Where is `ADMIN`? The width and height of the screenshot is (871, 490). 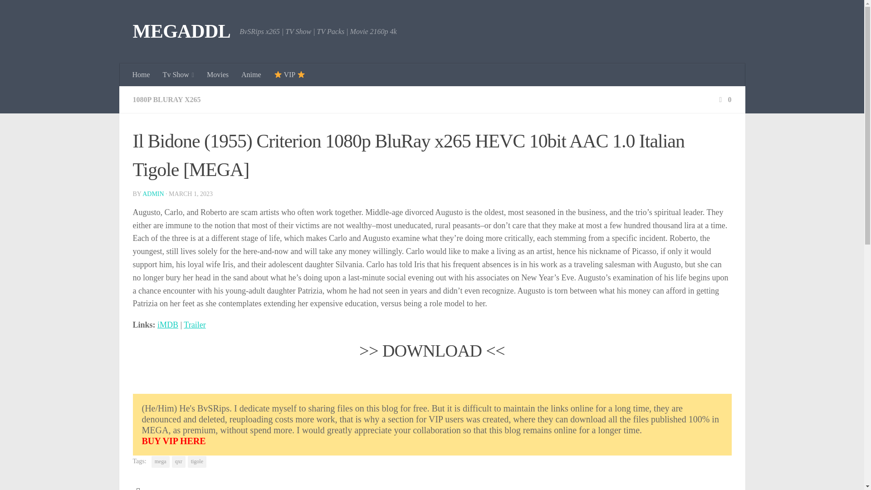 ADMIN is located at coordinates (153, 194).